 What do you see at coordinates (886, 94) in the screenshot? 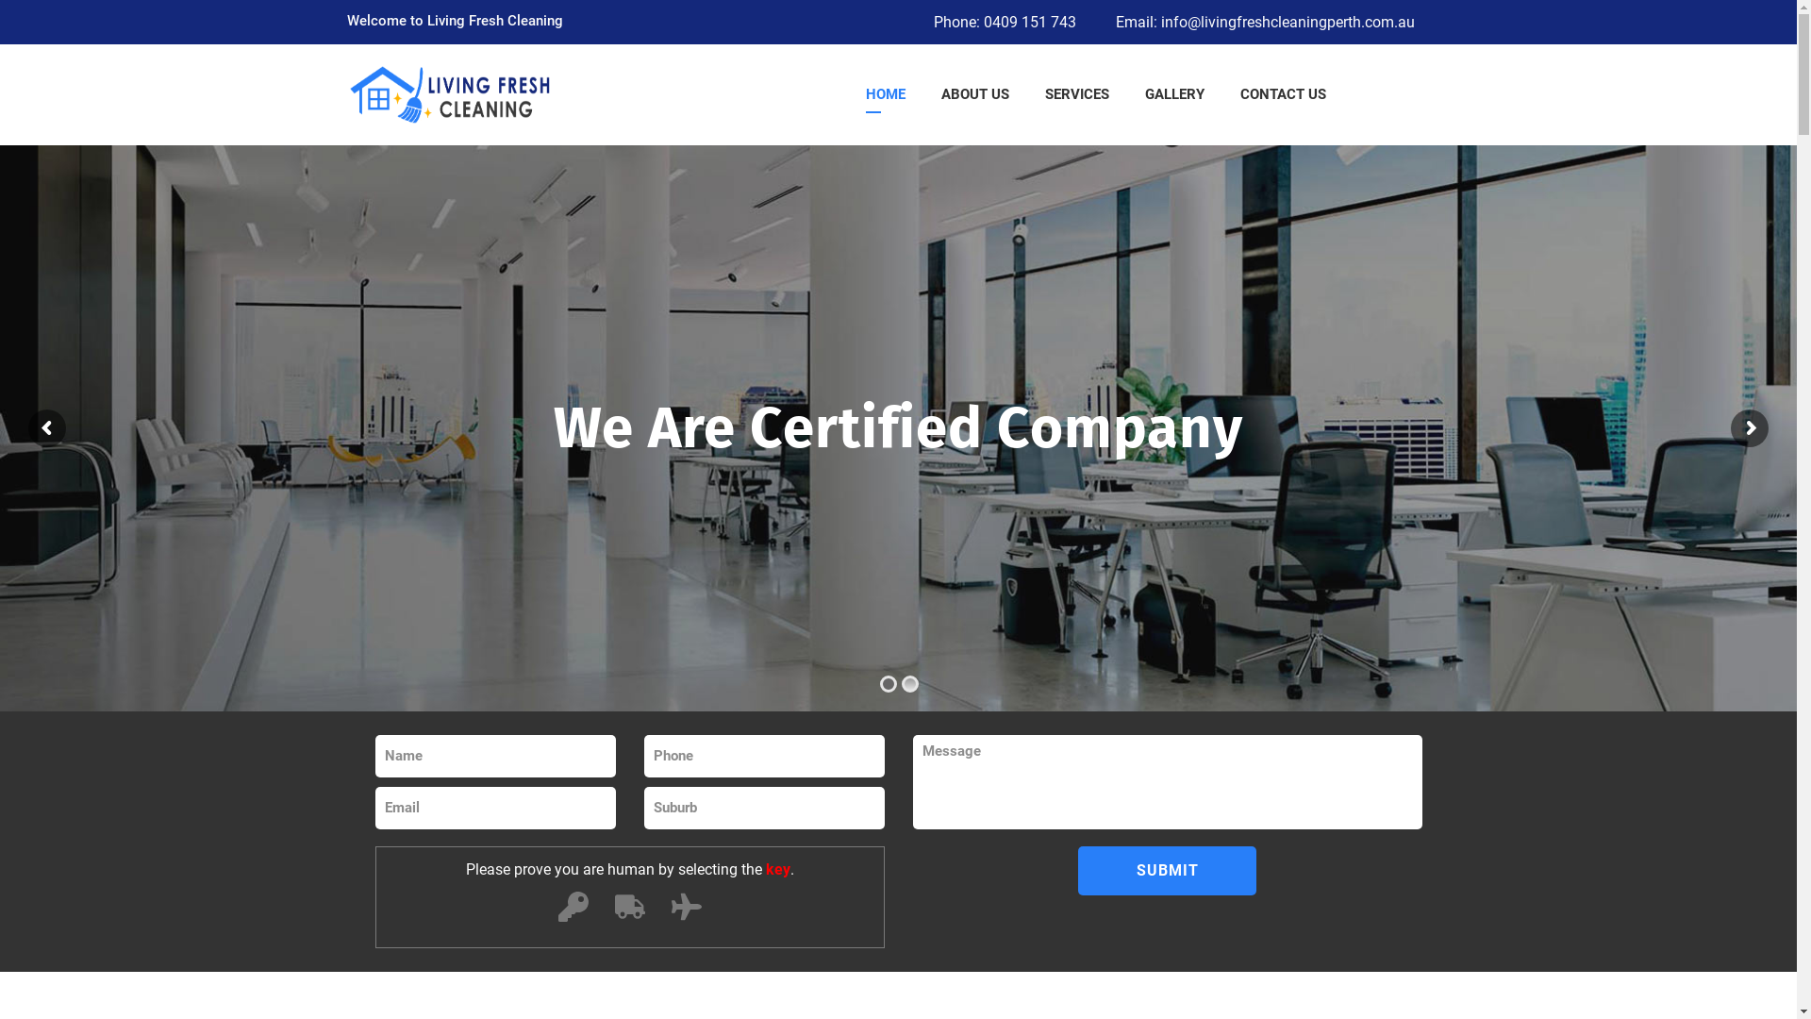
I see `HOME` at bounding box center [886, 94].